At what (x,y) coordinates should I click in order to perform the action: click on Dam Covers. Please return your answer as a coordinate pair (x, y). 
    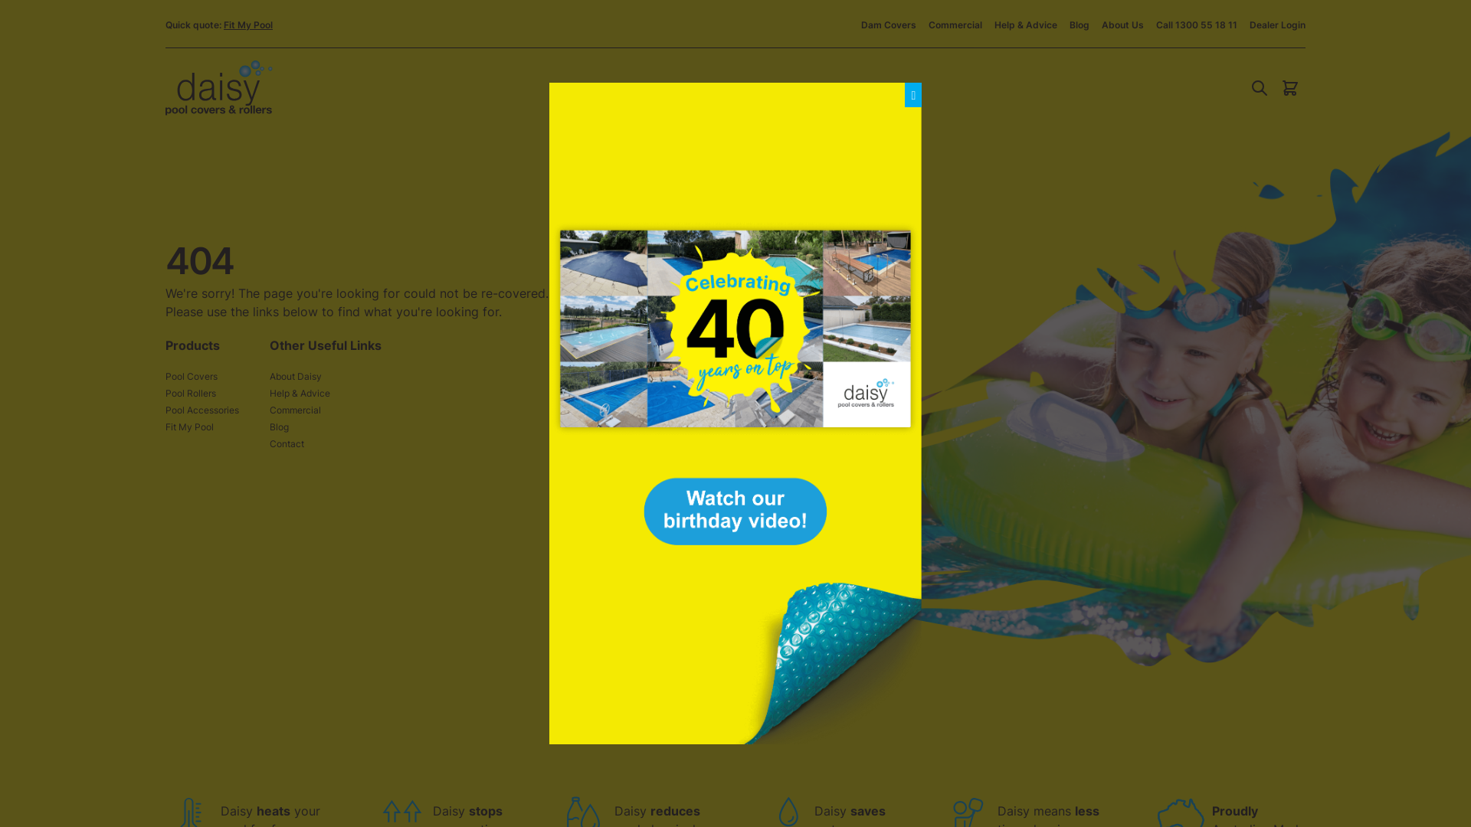
    Looking at the image, I should click on (889, 25).